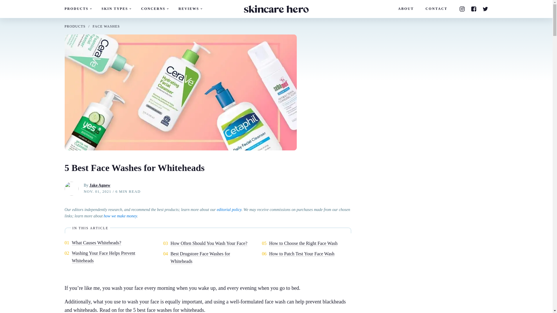 This screenshot has height=313, width=557. I want to click on PRODUCTS, so click(78, 9).